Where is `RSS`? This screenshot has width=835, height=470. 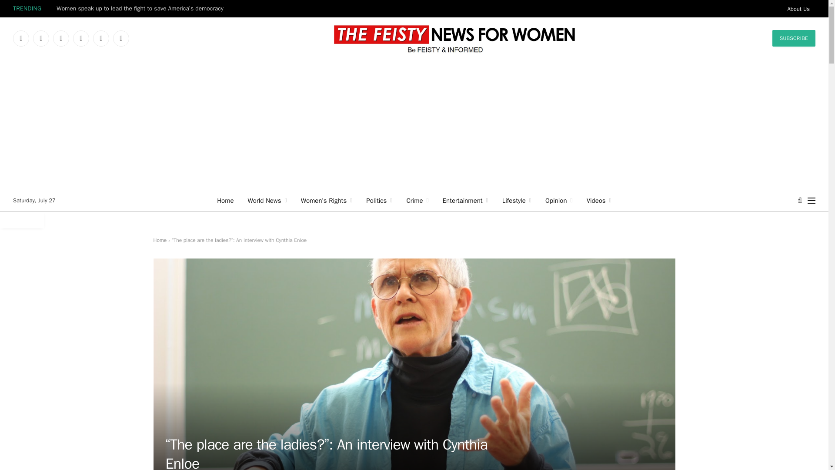
RSS is located at coordinates (121, 38).